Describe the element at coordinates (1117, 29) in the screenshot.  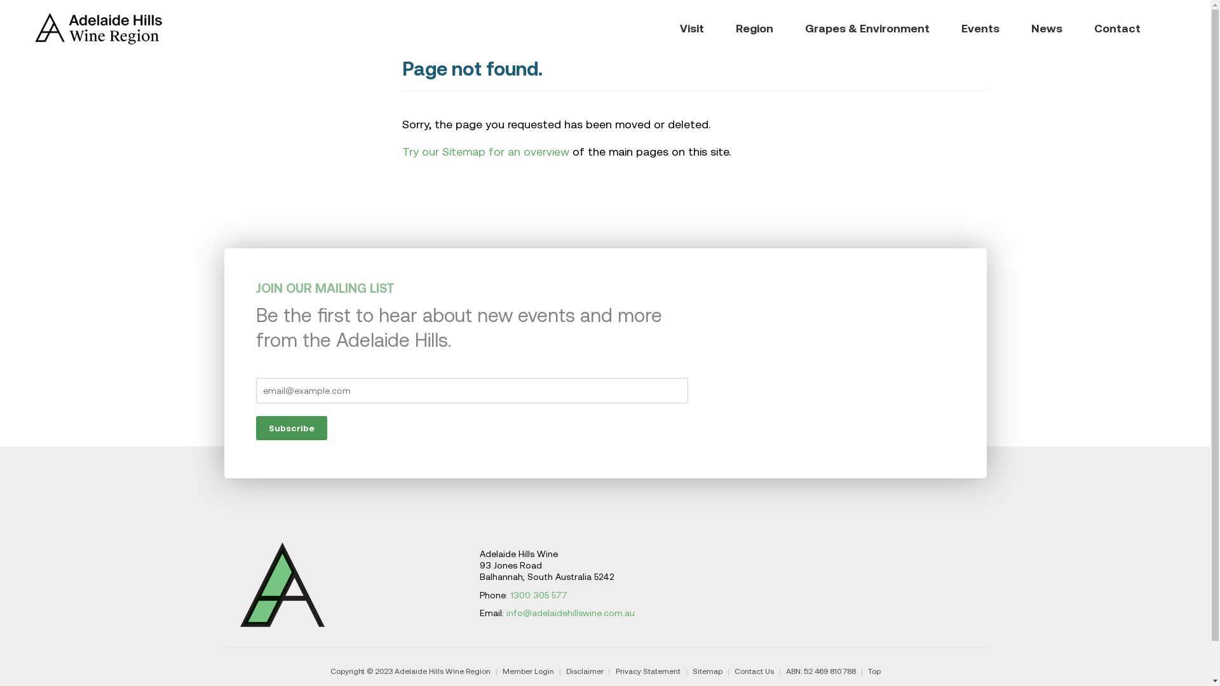
I see `Contact` at that location.